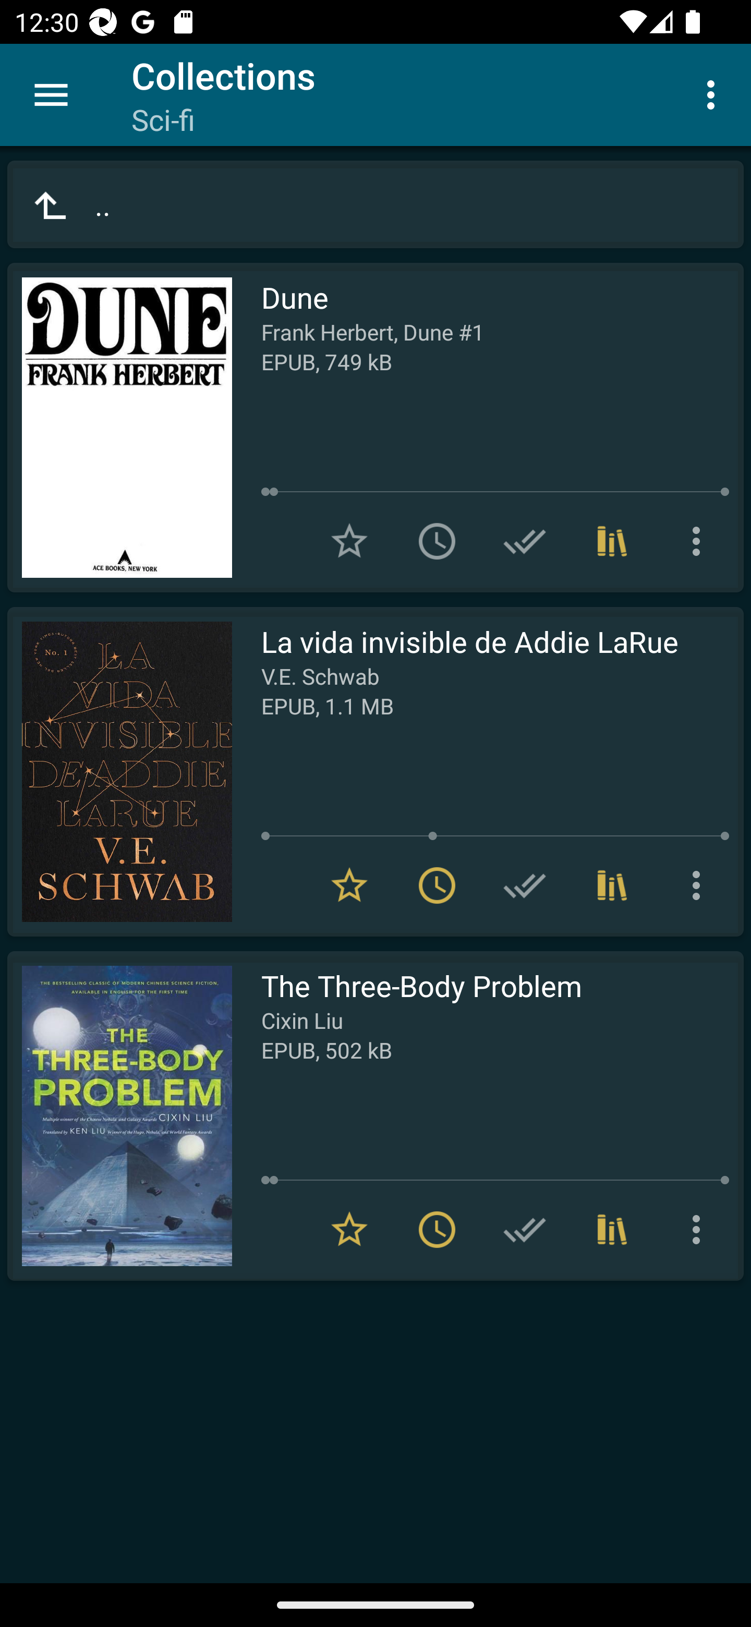 This screenshot has height=1627, width=751. Describe the element at coordinates (714, 94) in the screenshot. I see `More options` at that location.